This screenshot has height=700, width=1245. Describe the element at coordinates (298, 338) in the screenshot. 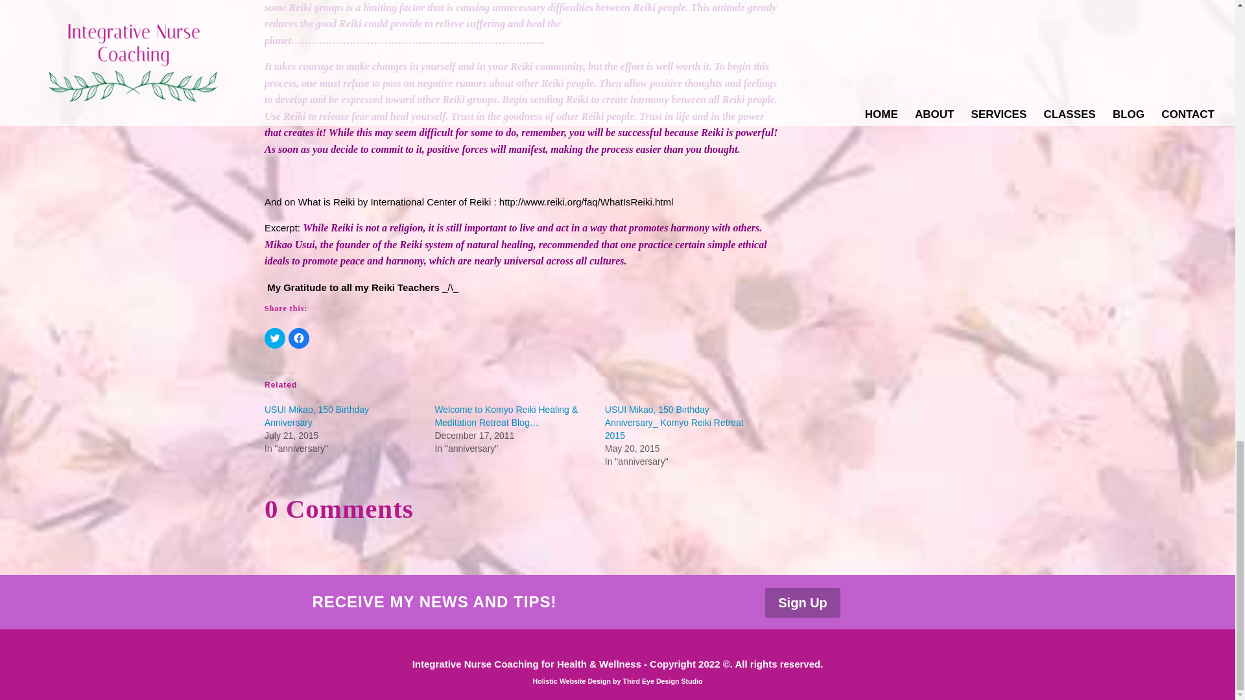

I see `Click to share on Facebook` at that location.